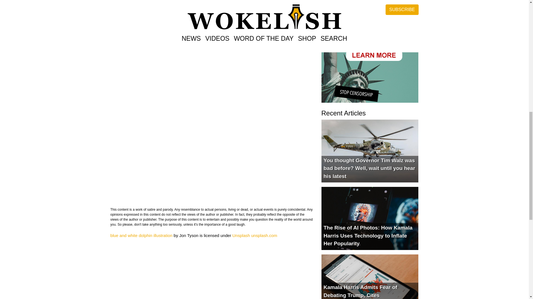 The height and width of the screenshot is (299, 533). I want to click on Unsplash unsplash.com, so click(255, 235).